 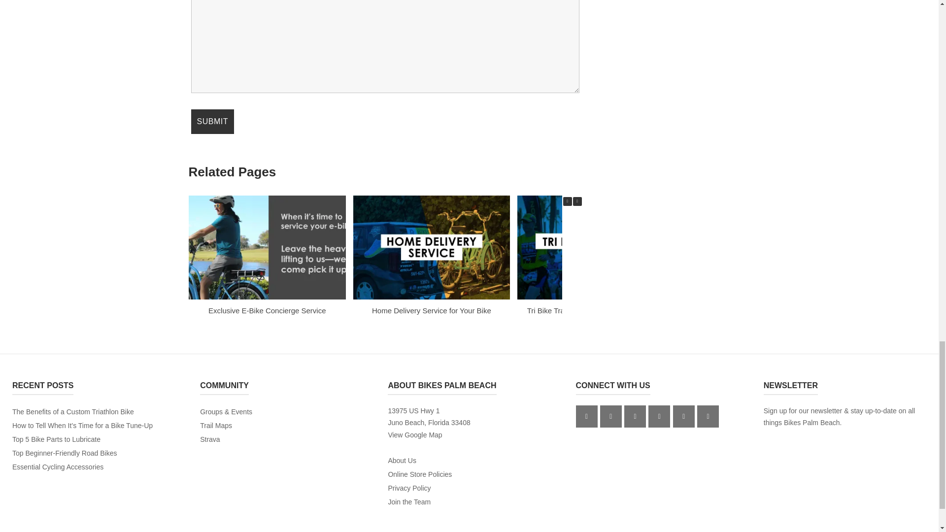 I want to click on Bikes Palm Beach on Envelope, so click(x=683, y=416).